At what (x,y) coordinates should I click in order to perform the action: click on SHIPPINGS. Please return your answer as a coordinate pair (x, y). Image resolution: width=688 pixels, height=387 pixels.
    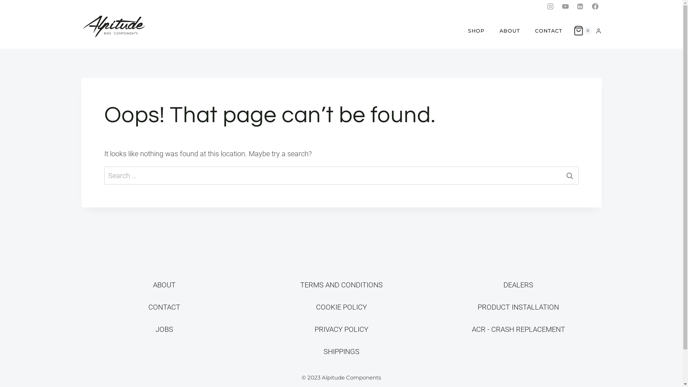
    Looking at the image, I should click on (341, 352).